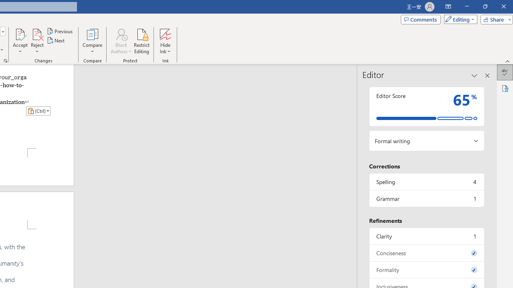 This screenshot has width=513, height=288. Describe the element at coordinates (426, 270) in the screenshot. I see `Formality, 0 issues. Press space or enter to review items.` at that location.